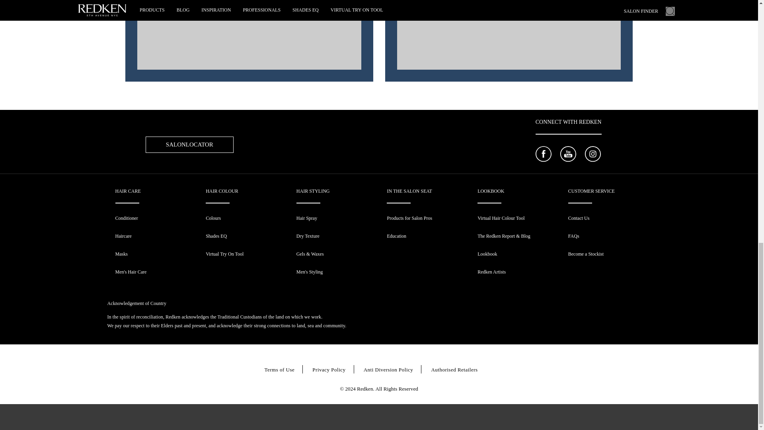  I want to click on facebook, so click(544, 155).